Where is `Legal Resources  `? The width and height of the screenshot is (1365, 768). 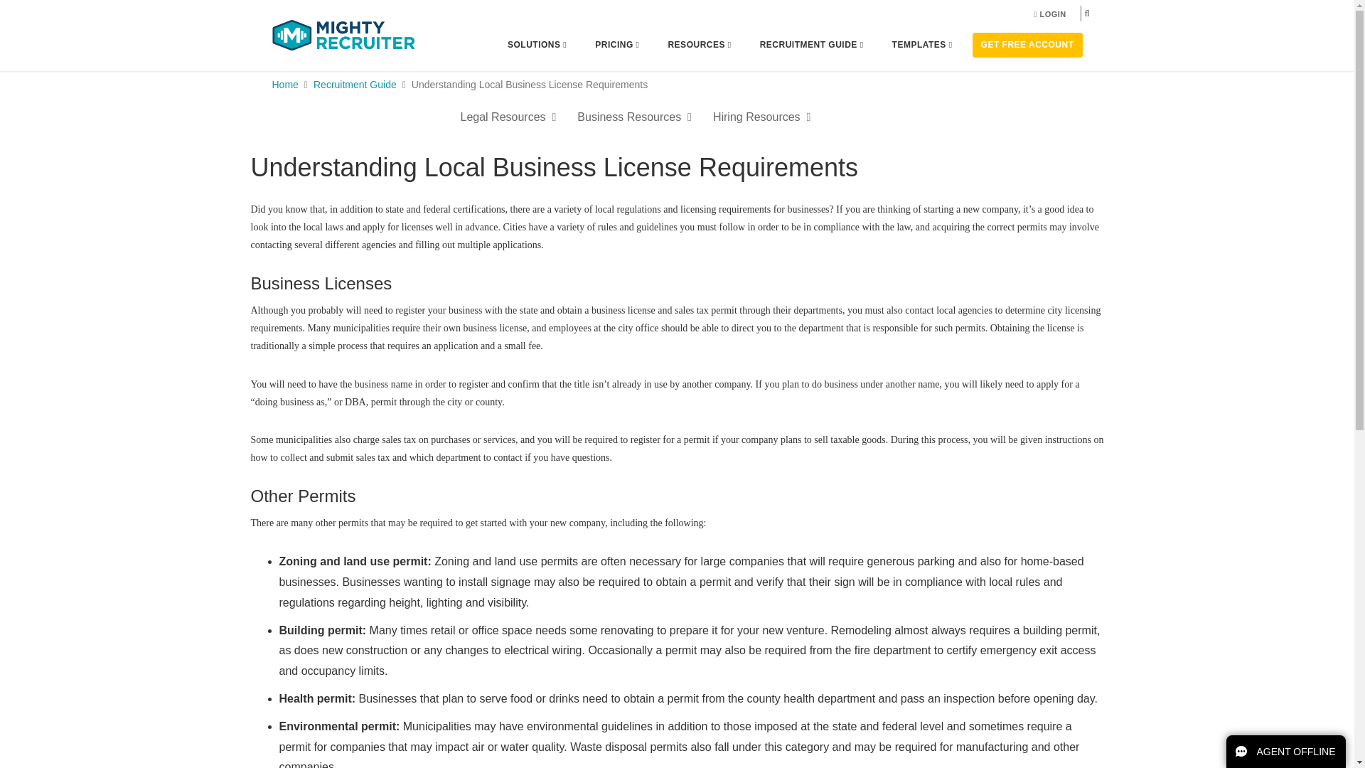 Legal Resources   is located at coordinates (508, 117).